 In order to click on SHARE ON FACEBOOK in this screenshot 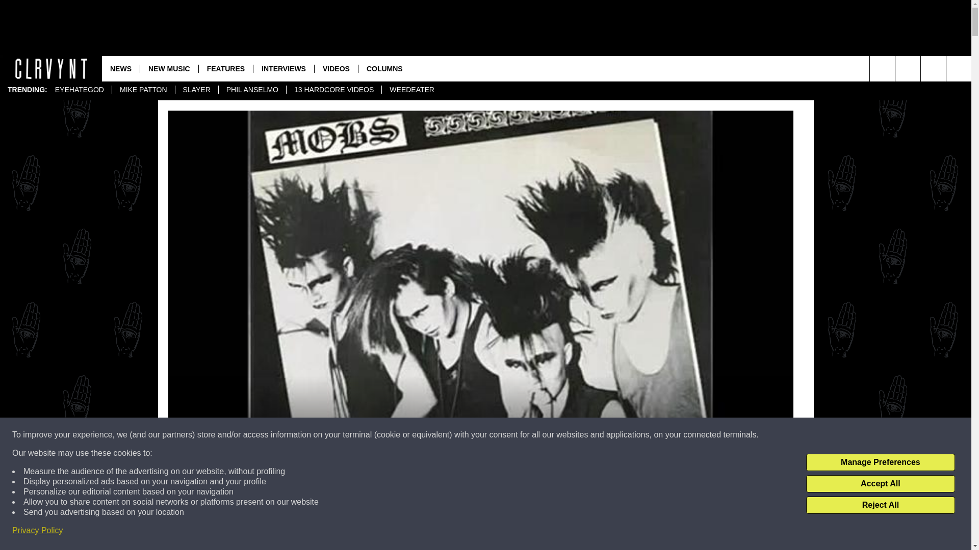, I will do `click(348, 534)`.